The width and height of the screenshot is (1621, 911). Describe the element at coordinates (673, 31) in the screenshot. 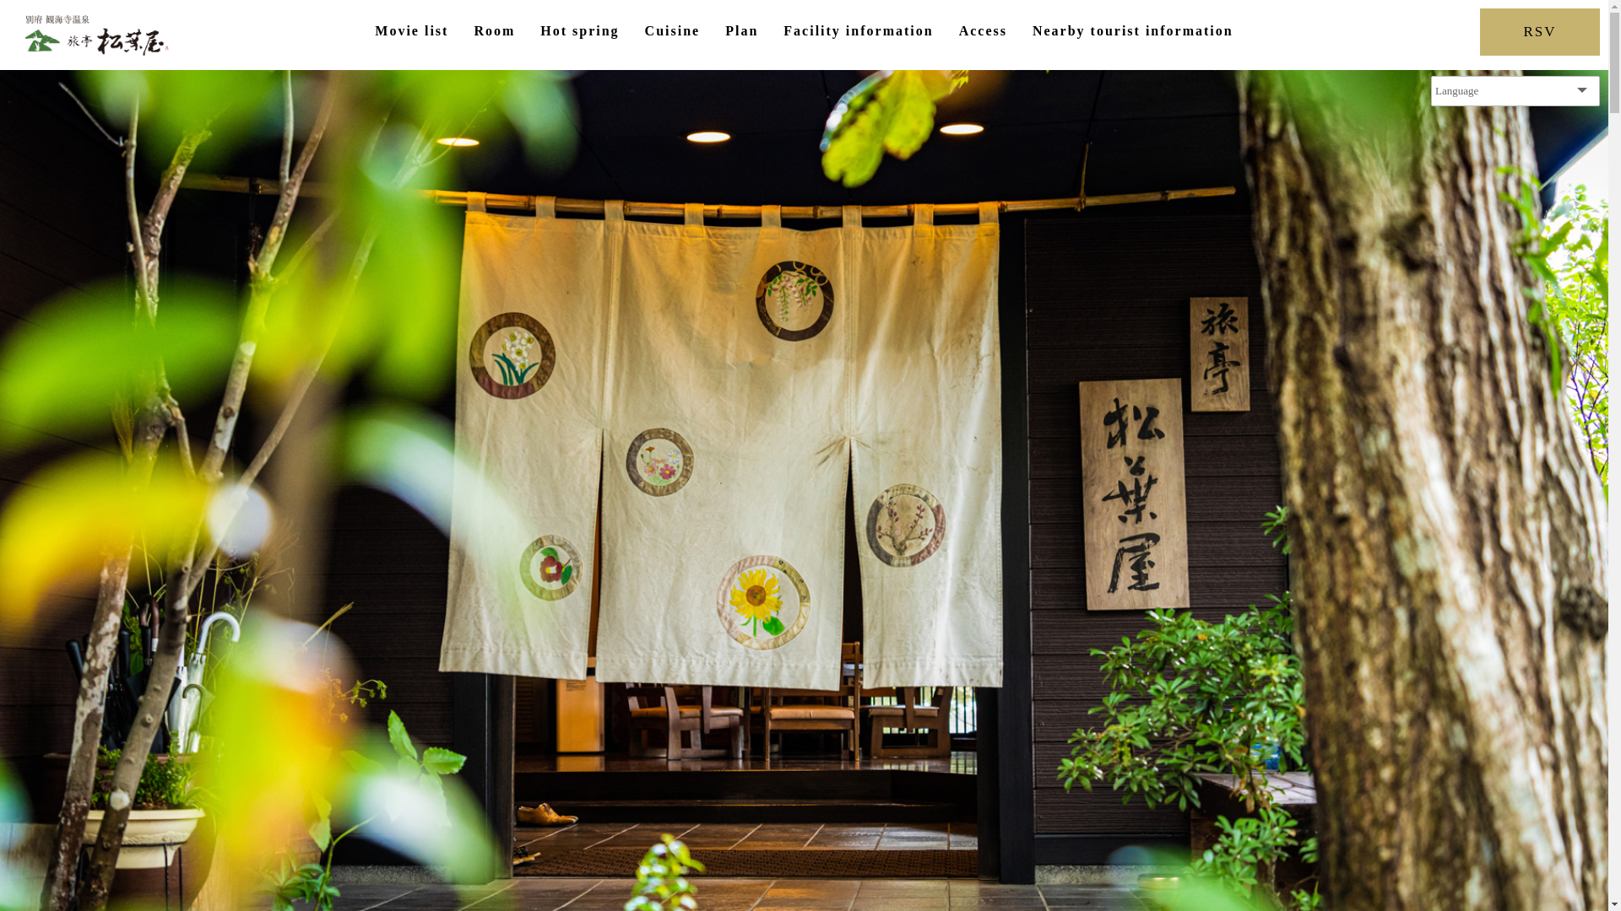

I see `Cuisine` at that location.